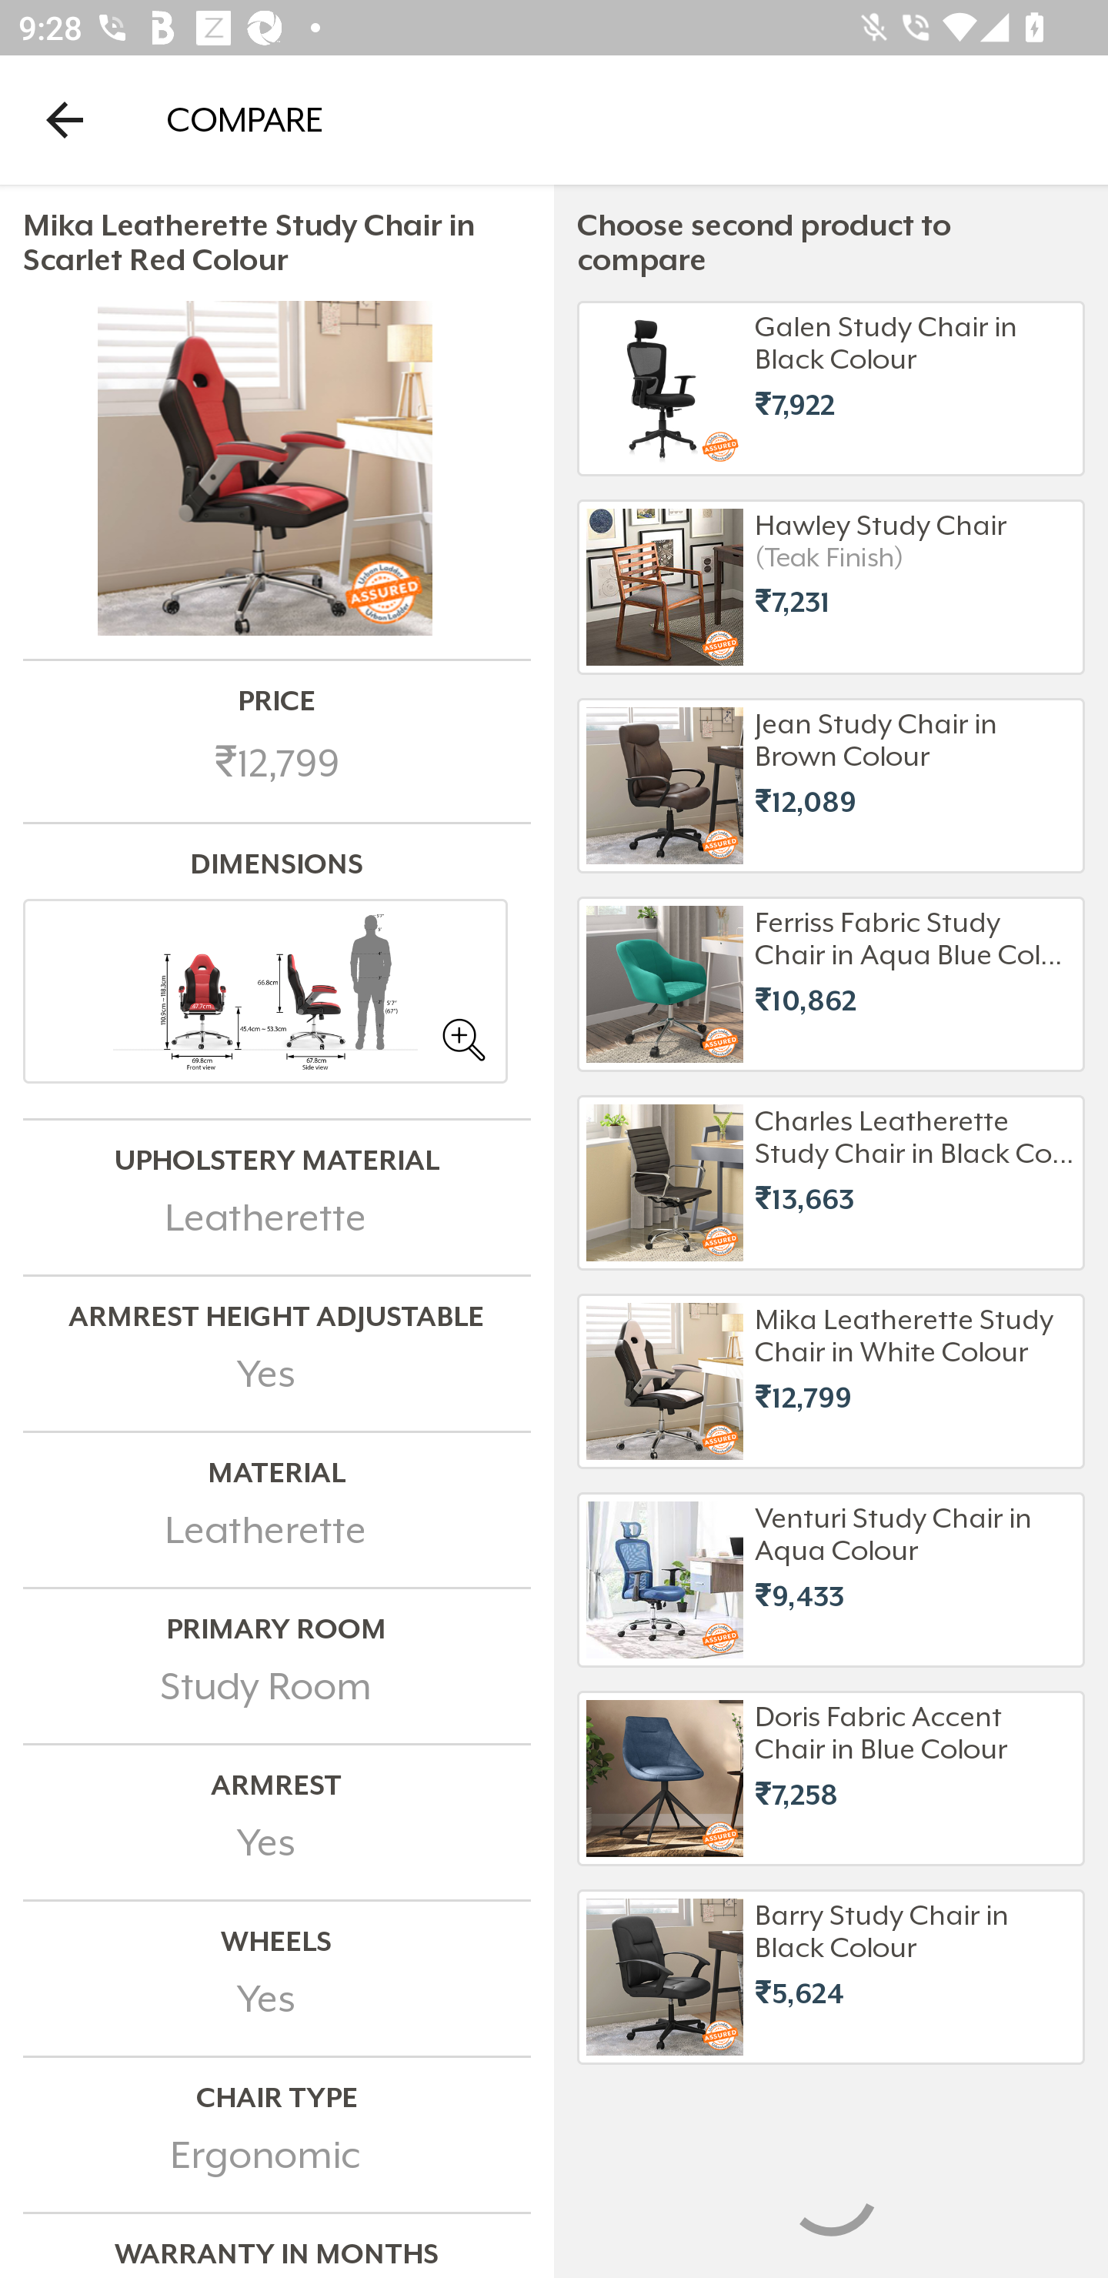 The image size is (1108, 2278). Describe the element at coordinates (831, 1976) in the screenshot. I see `Barry Study Chair in Black Colour ₹5,624` at that location.